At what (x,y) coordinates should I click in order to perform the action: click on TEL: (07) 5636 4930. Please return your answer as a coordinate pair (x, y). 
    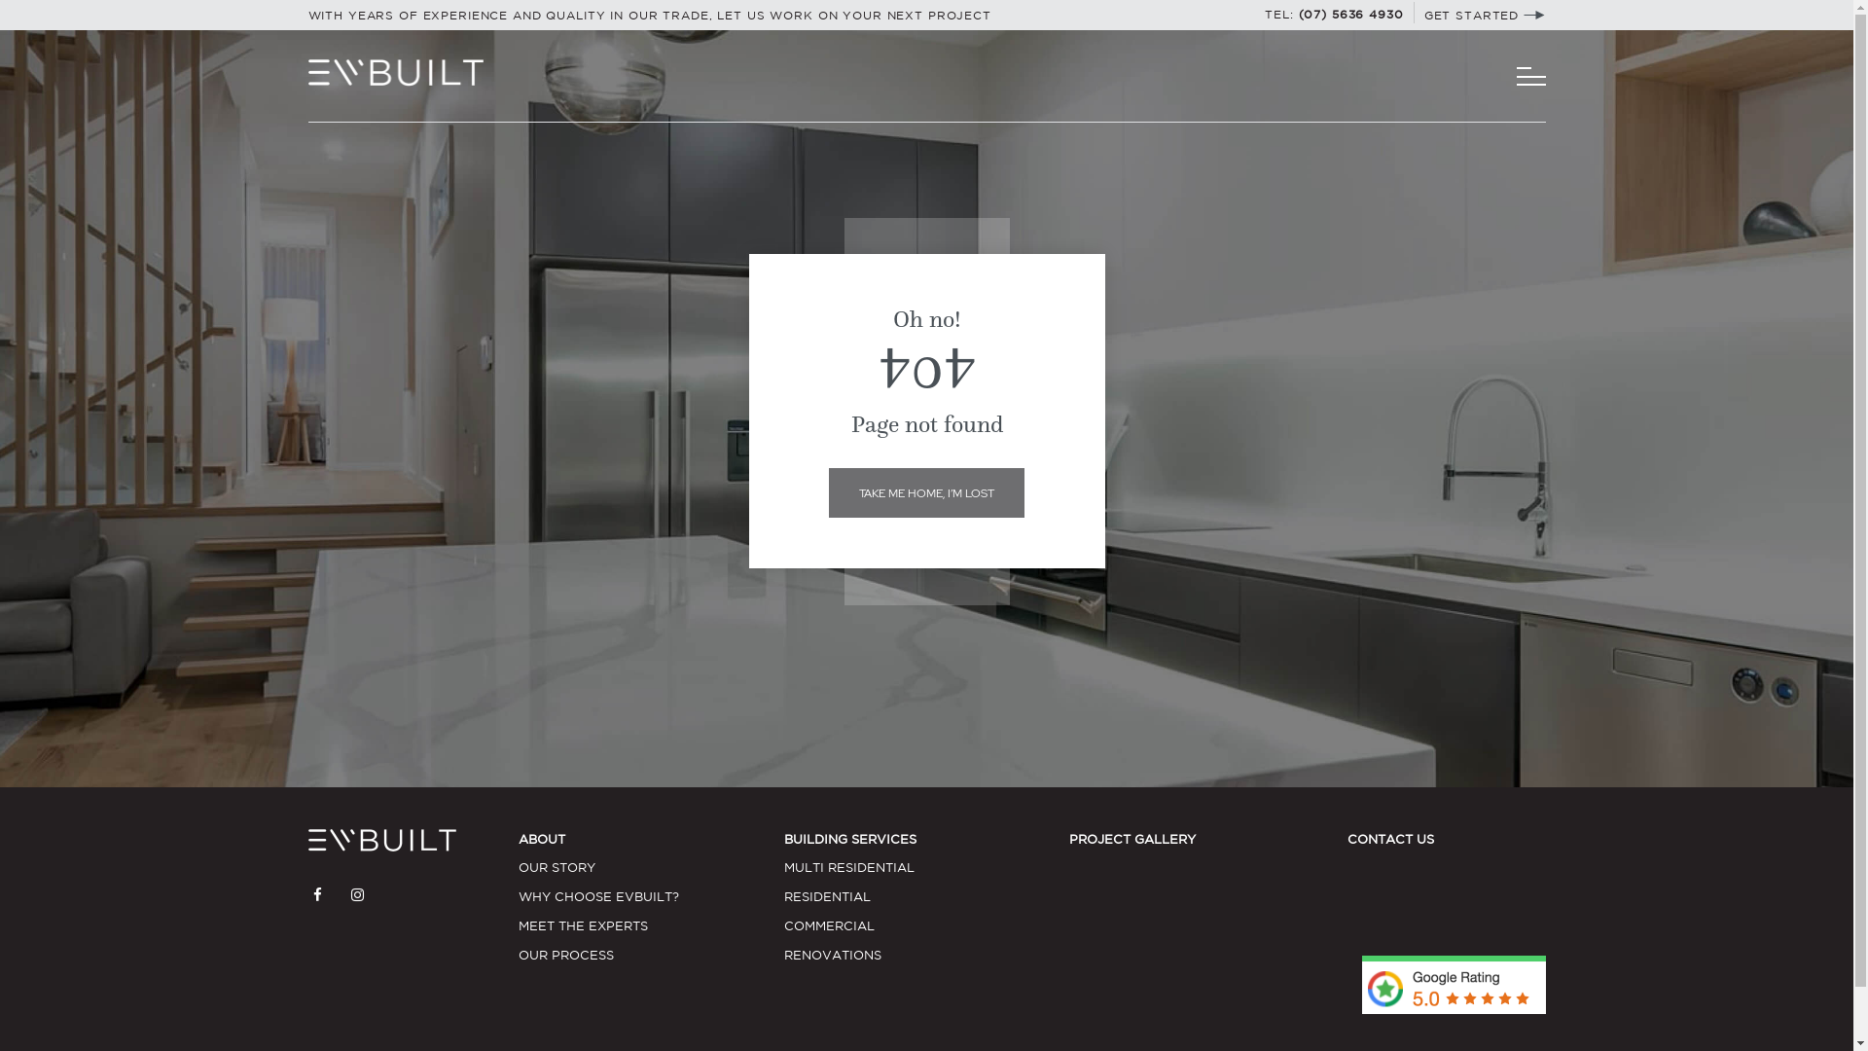
    Looking at the image, I should click on (1334, 14).